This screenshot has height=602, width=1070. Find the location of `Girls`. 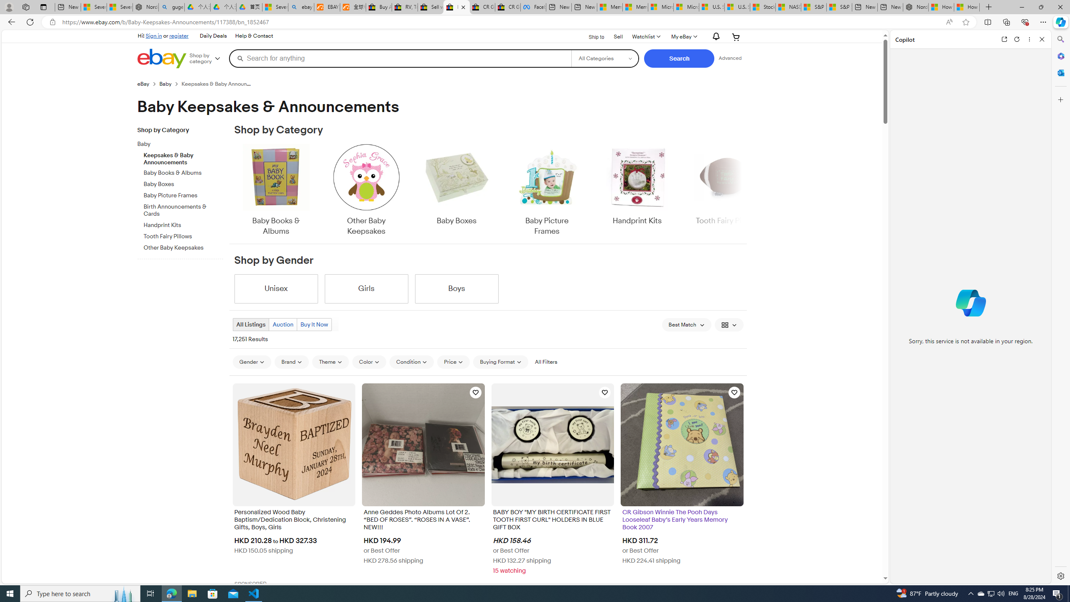

Girls is located at coordinates (366, 288).